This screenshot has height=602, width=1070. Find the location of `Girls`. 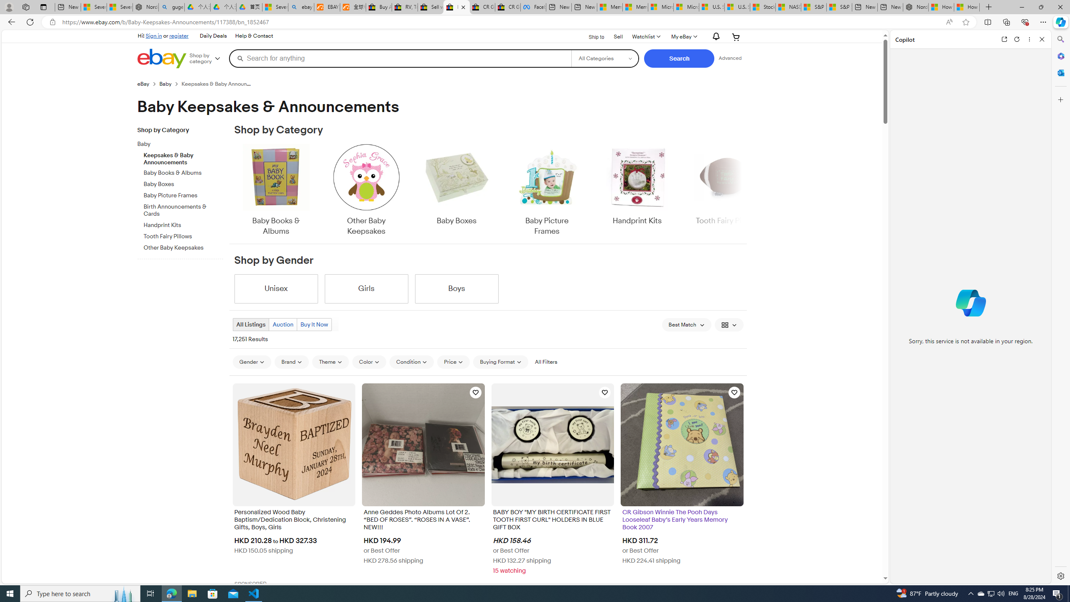

Girls is located at coordinates (366, 288).